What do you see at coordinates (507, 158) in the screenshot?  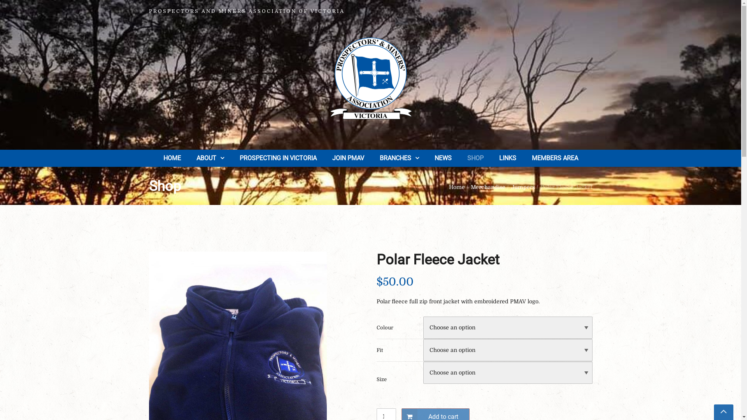 I see `LINKS` at bounding box center [507, 158].